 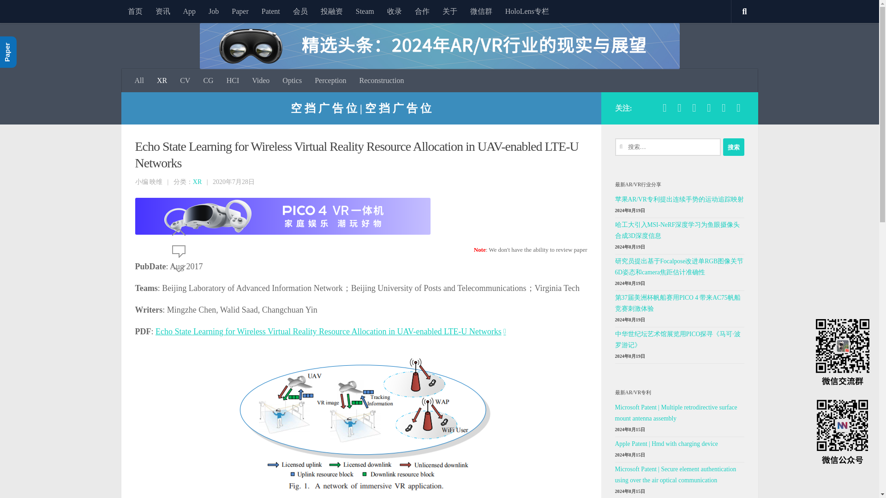 I want to click on Perception, so click(x=330, y=80).